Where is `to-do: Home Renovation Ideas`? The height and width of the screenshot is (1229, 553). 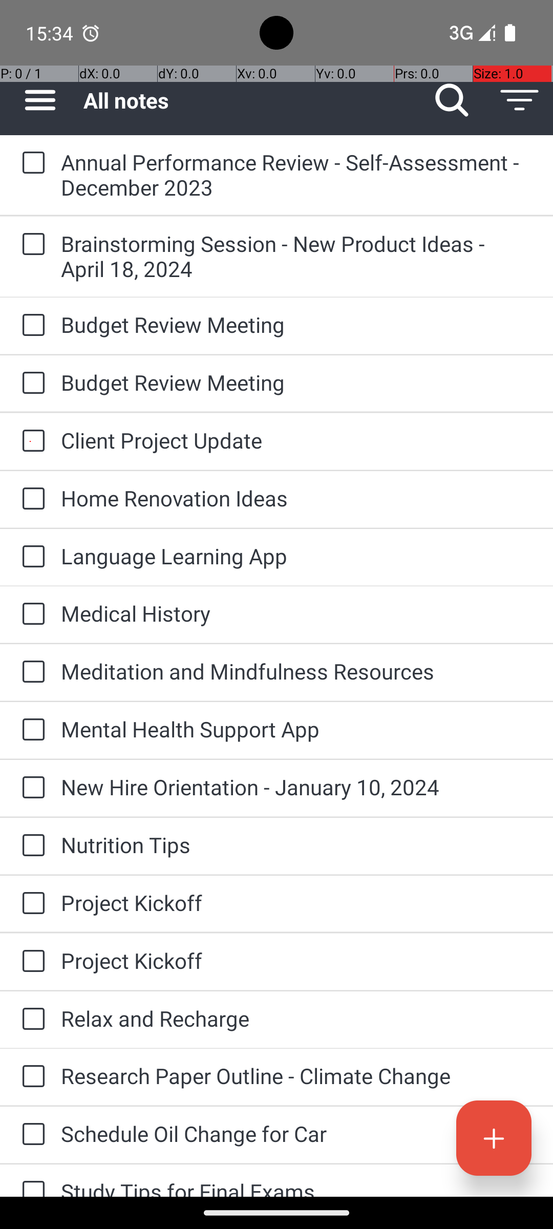 to-do: Home Renovation Ideas is located at coordinates (31, 499).